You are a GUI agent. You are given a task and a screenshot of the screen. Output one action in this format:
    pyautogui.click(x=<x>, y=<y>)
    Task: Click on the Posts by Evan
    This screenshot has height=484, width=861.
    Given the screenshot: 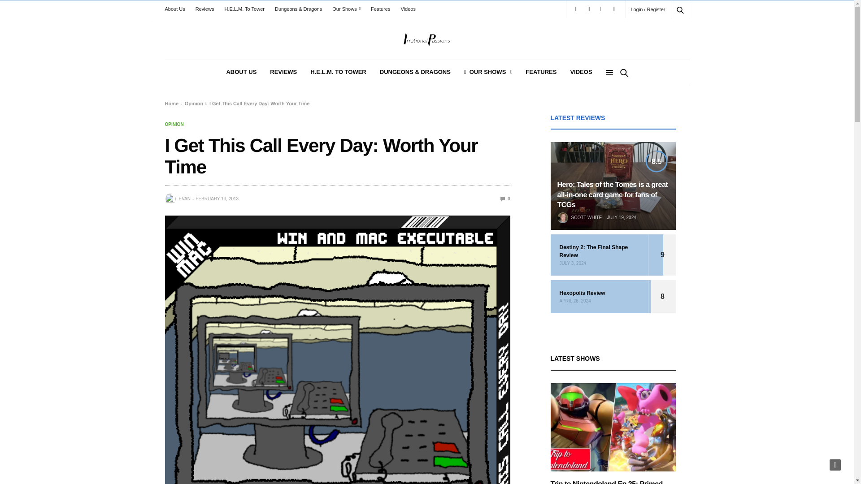 What is the action you would take?
    pyautogui.click(x=184, y=199)
    